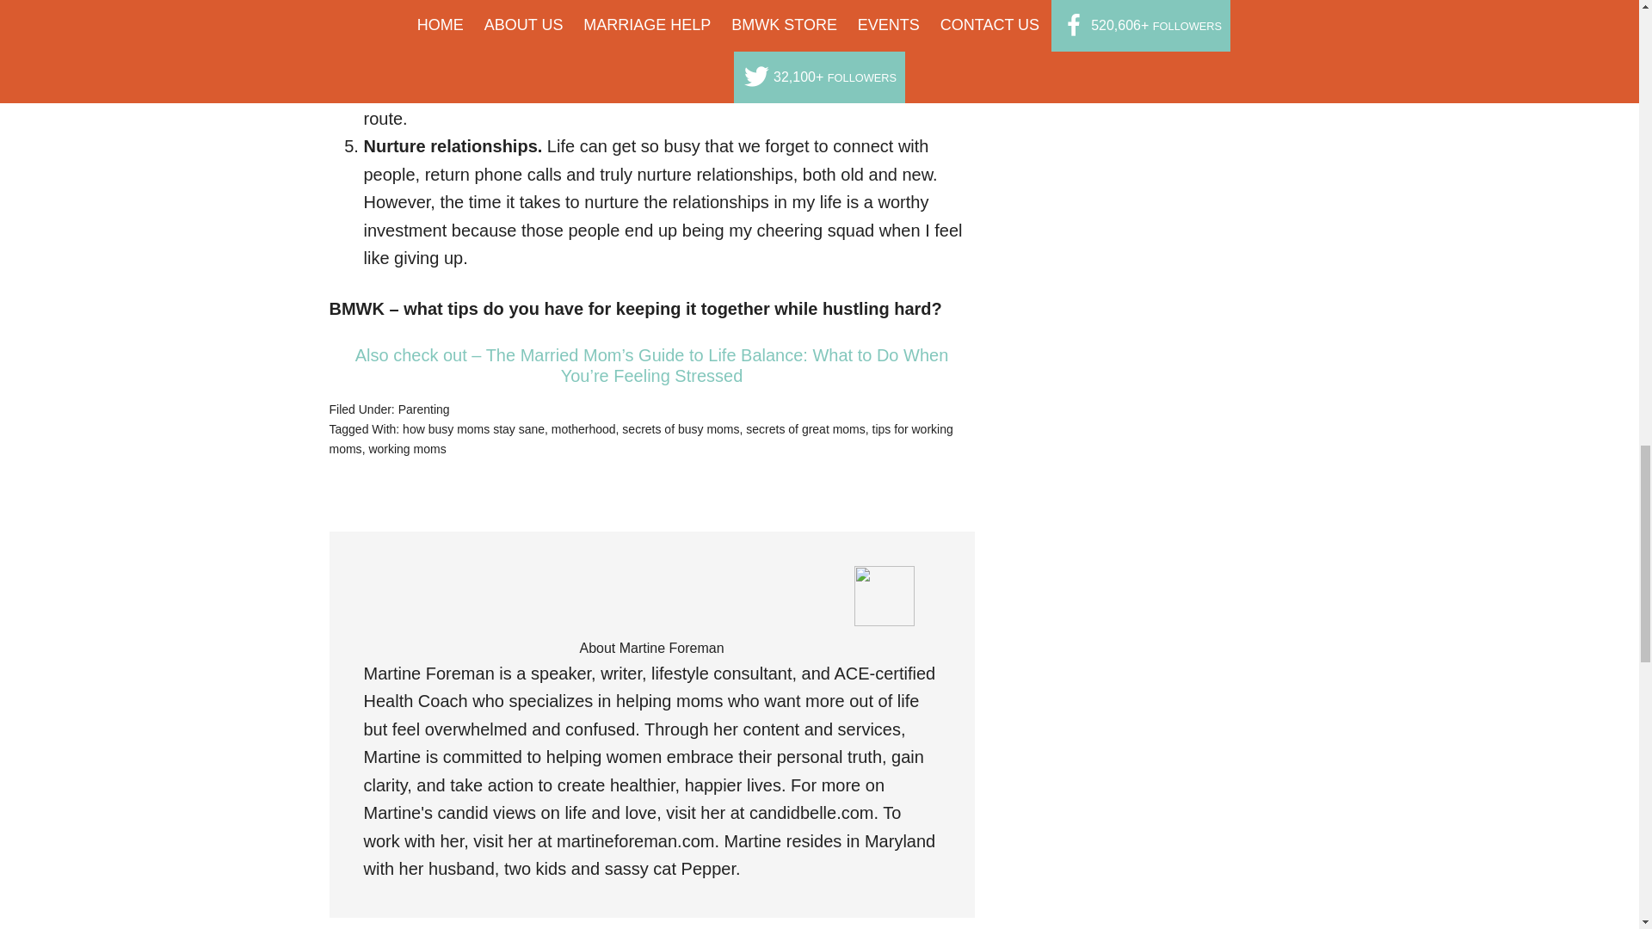 This screenshot has height=929, width=1652. I want to click on how busy moms stay sane, so click(473, 428).